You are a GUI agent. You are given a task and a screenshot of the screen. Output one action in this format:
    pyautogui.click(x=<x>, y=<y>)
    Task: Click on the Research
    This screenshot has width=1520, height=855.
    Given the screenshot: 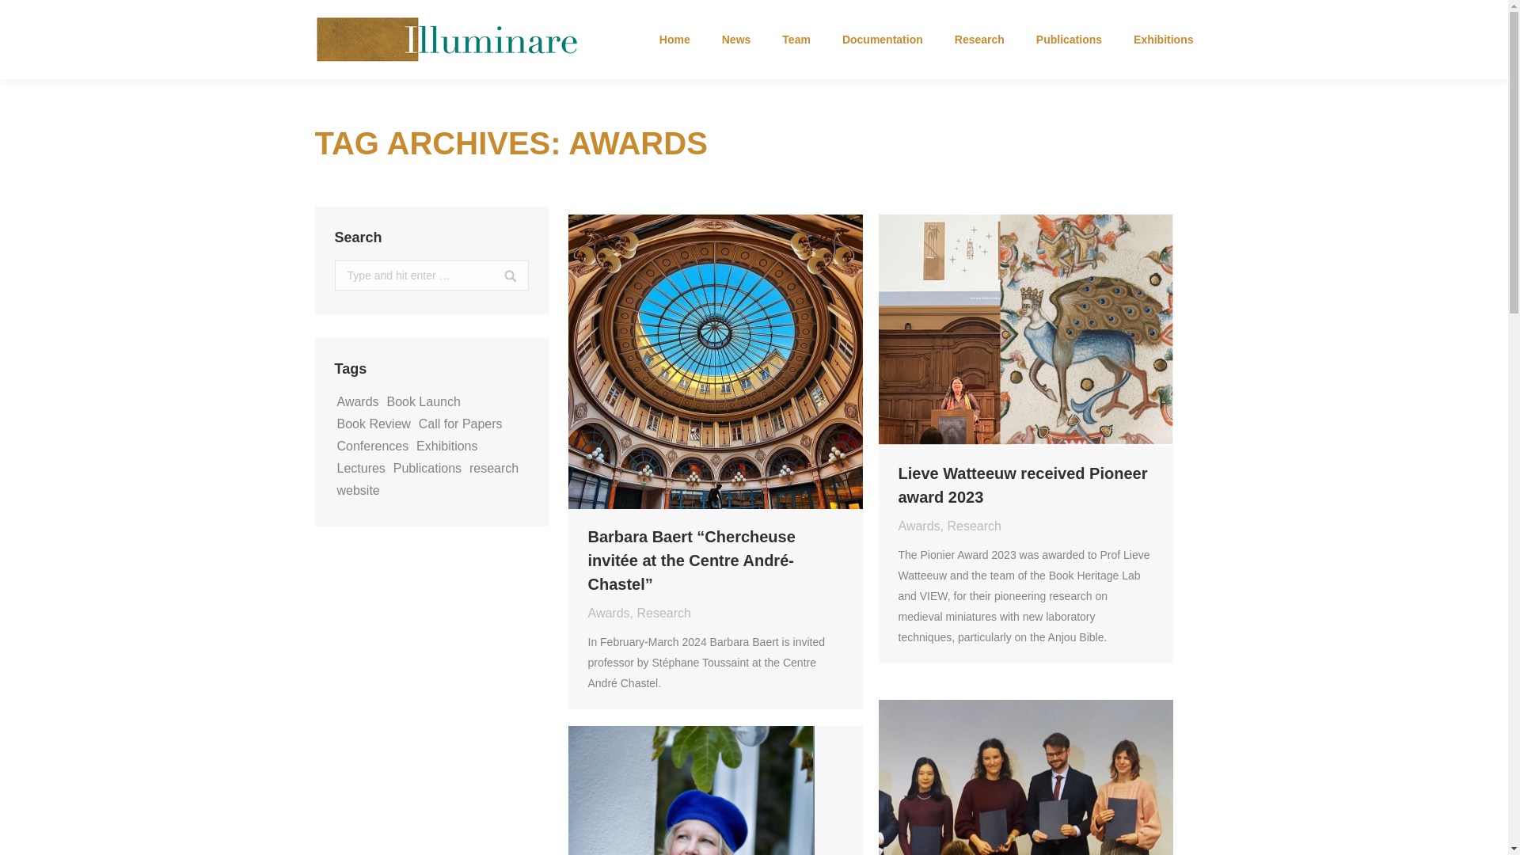 What is the action you would take?
    pyautogui.click(x=663, y=613)
    